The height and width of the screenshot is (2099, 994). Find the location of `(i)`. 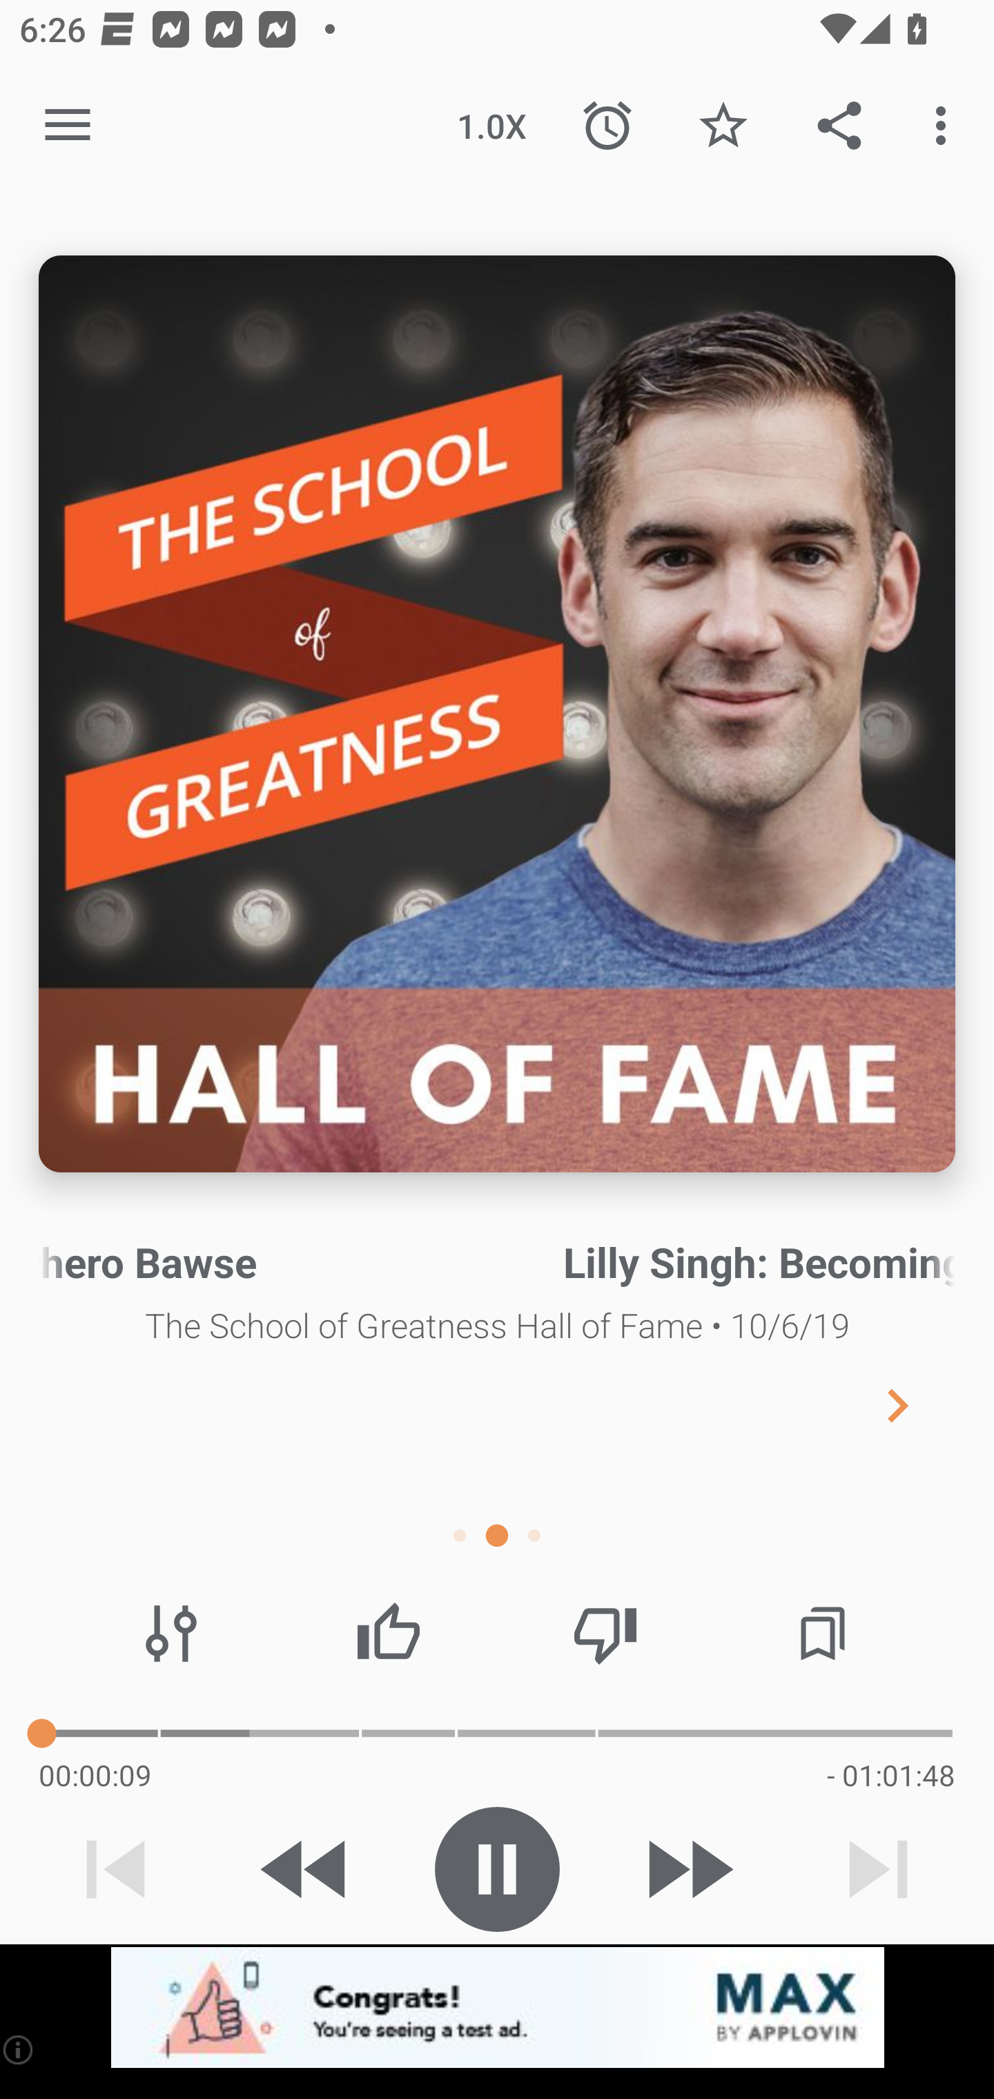

(i) is located at coordinates (19, 2049).